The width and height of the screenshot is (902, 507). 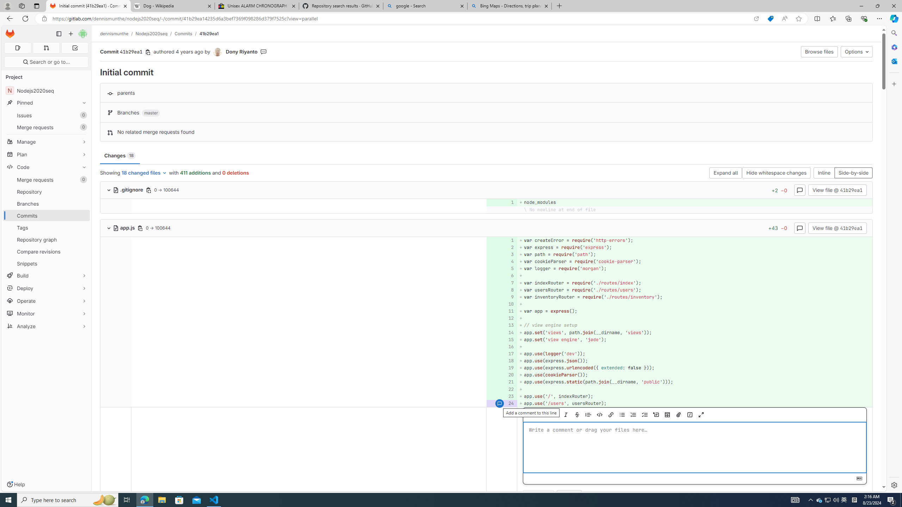 I want to click on Analyze, so click(x=47, y=326).